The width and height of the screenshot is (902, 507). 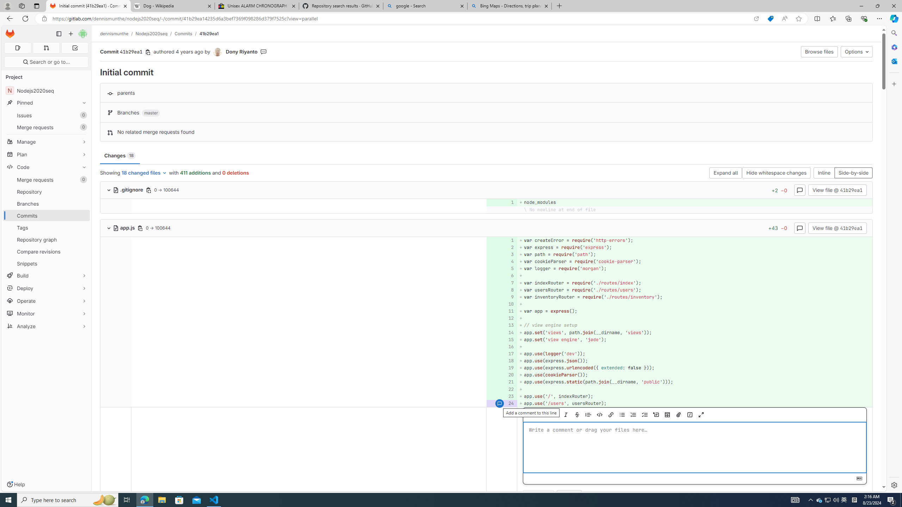 I want to click on Analyze, so click(x=47, y=326).